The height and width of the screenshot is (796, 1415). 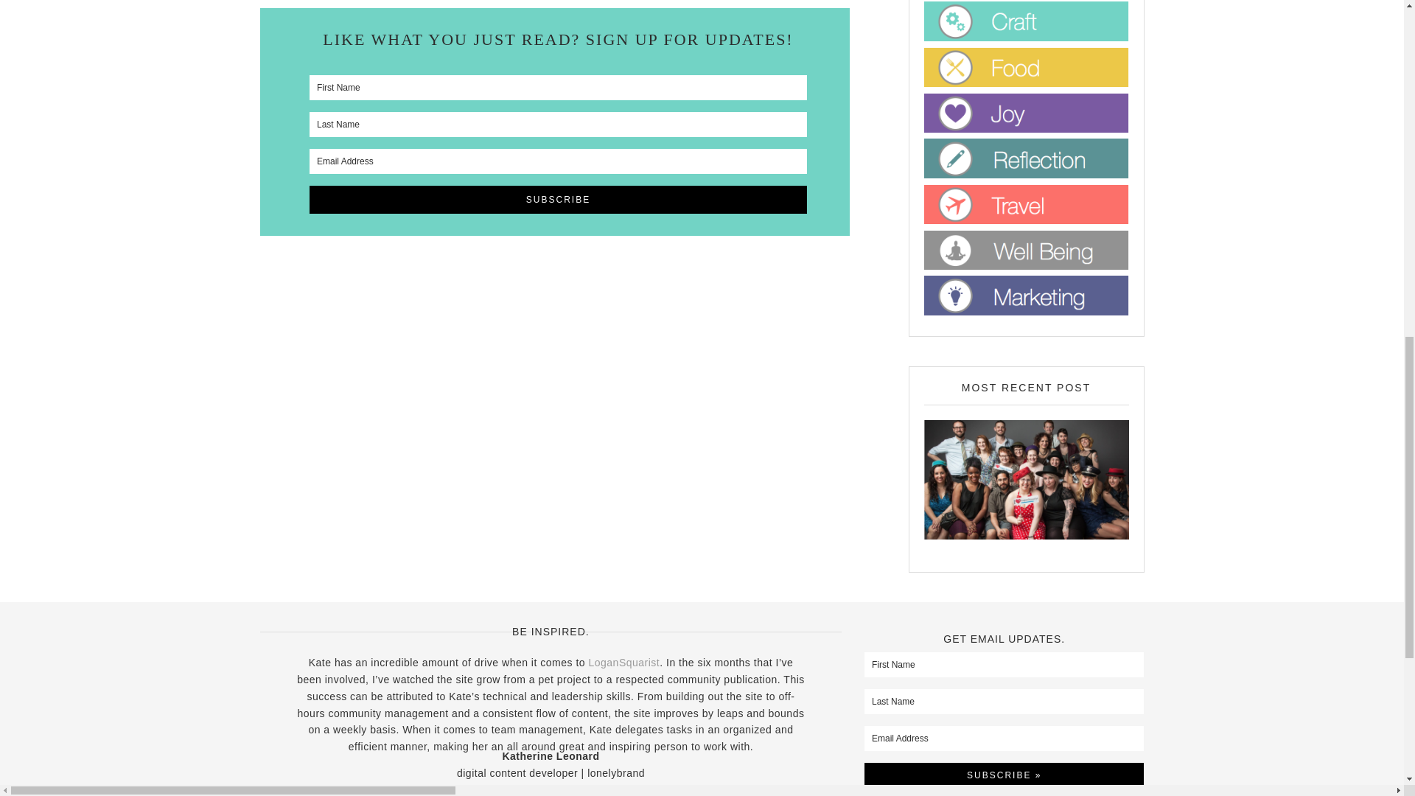 What do you see at coordinates (1026, 480) in the screenshot?
I see `One Way to Keep Local Journalism Alive` at bounding box center [1026, 480].